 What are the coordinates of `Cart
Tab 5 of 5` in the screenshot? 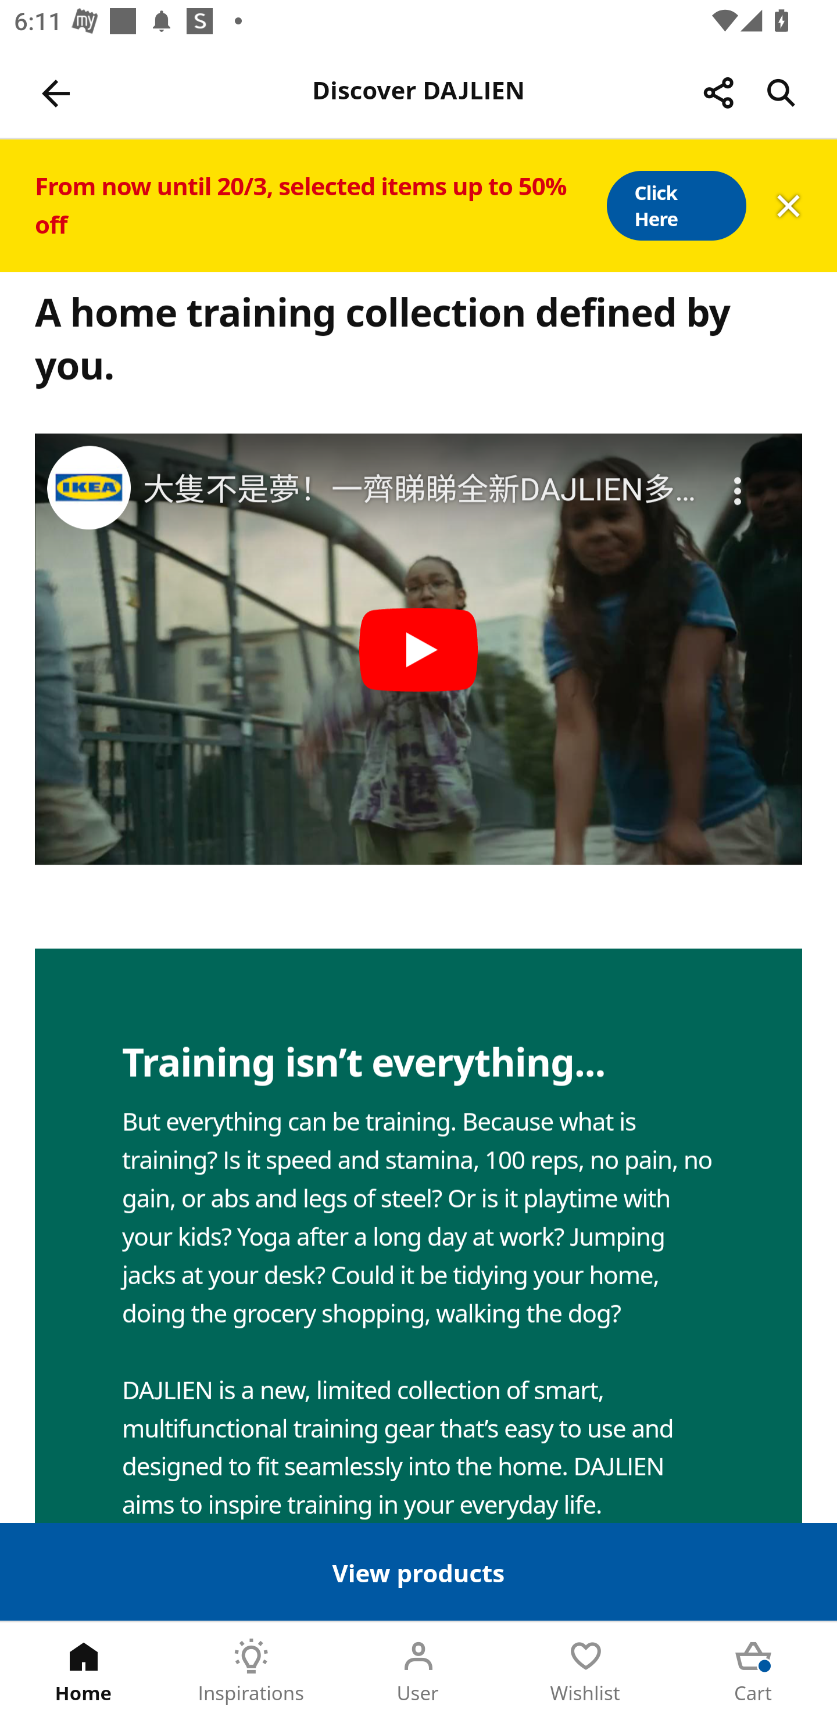 It's located at (753, 1671).